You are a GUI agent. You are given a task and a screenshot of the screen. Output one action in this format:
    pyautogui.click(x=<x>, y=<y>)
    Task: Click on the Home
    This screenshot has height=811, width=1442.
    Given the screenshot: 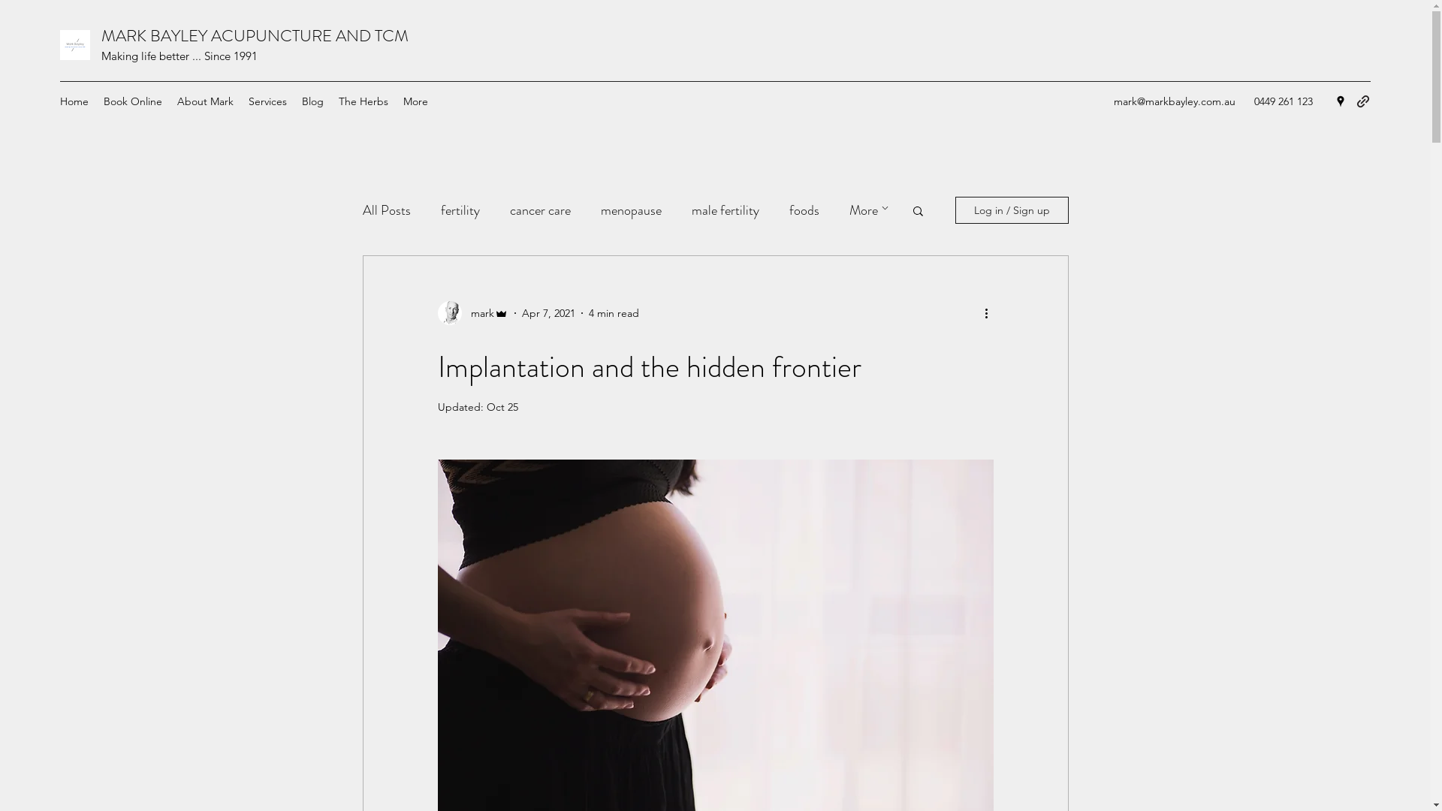 What is the action you would take?
    pyautogui.click(x=74, y=101)
    